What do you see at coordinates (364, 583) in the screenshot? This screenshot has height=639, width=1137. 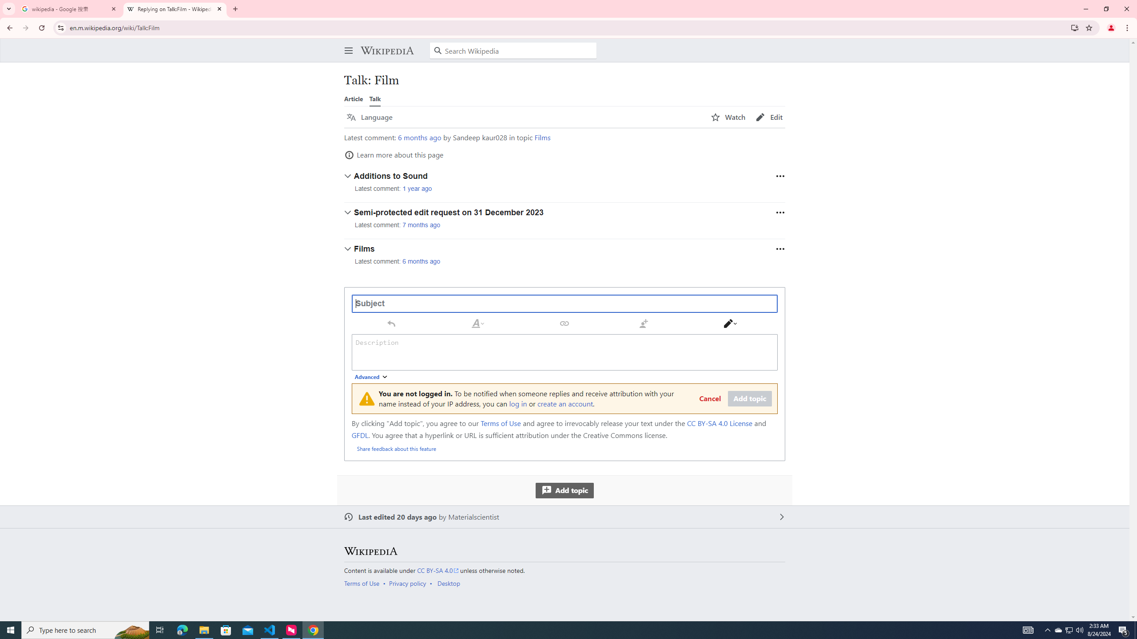 I see `AutomationID: footer-places-terms-use` at bounding box center [364, 583].